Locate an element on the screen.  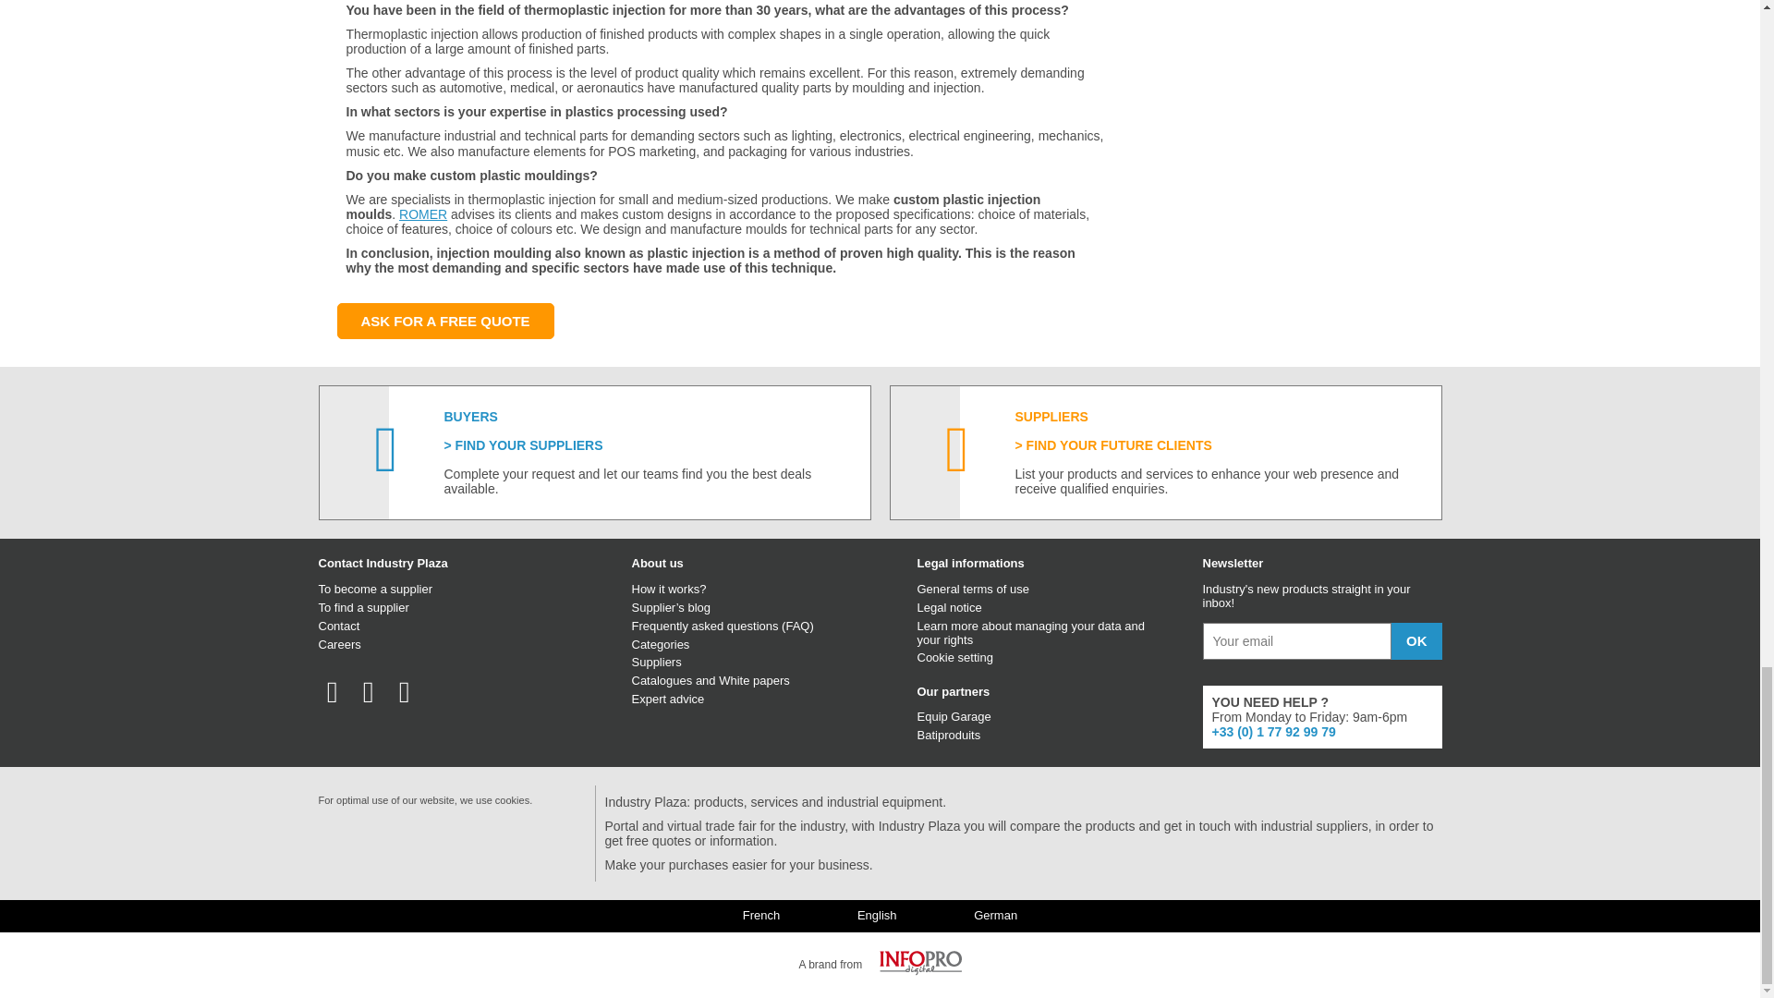
ASK FOR A FREE QUOTE is located at coordinates (445, 322).